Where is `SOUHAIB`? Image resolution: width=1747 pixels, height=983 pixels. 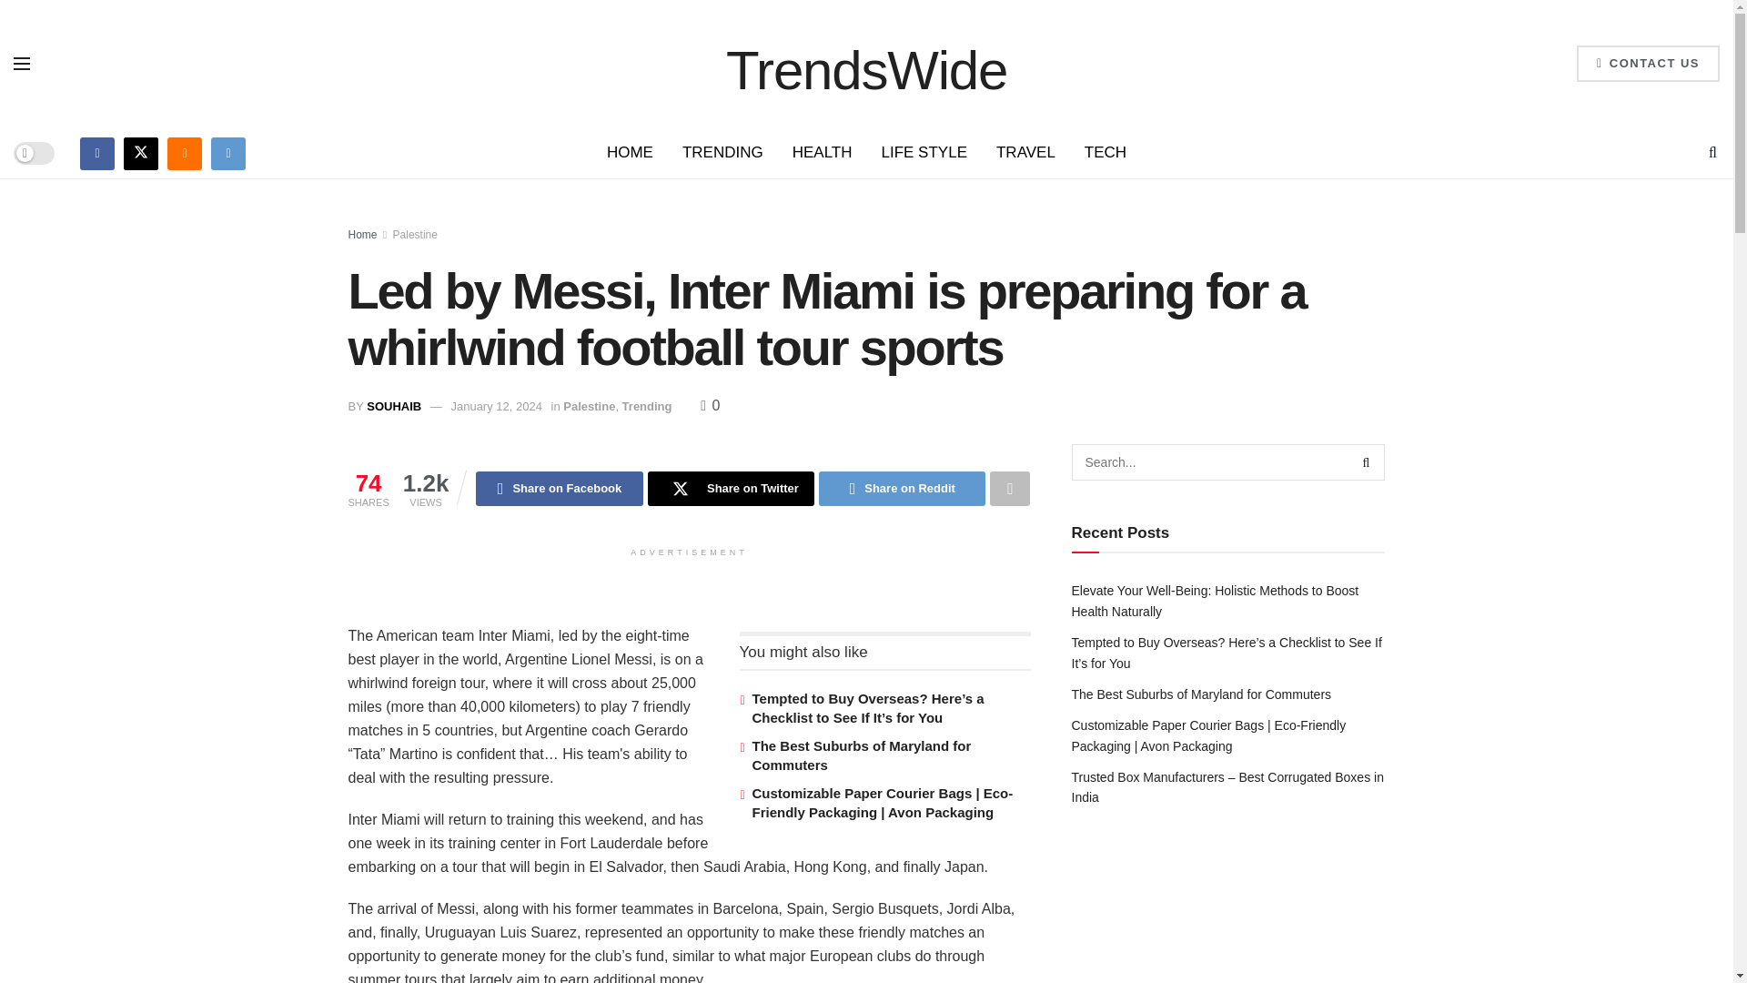 SOUHAIB is located at coordinates (393, 406).